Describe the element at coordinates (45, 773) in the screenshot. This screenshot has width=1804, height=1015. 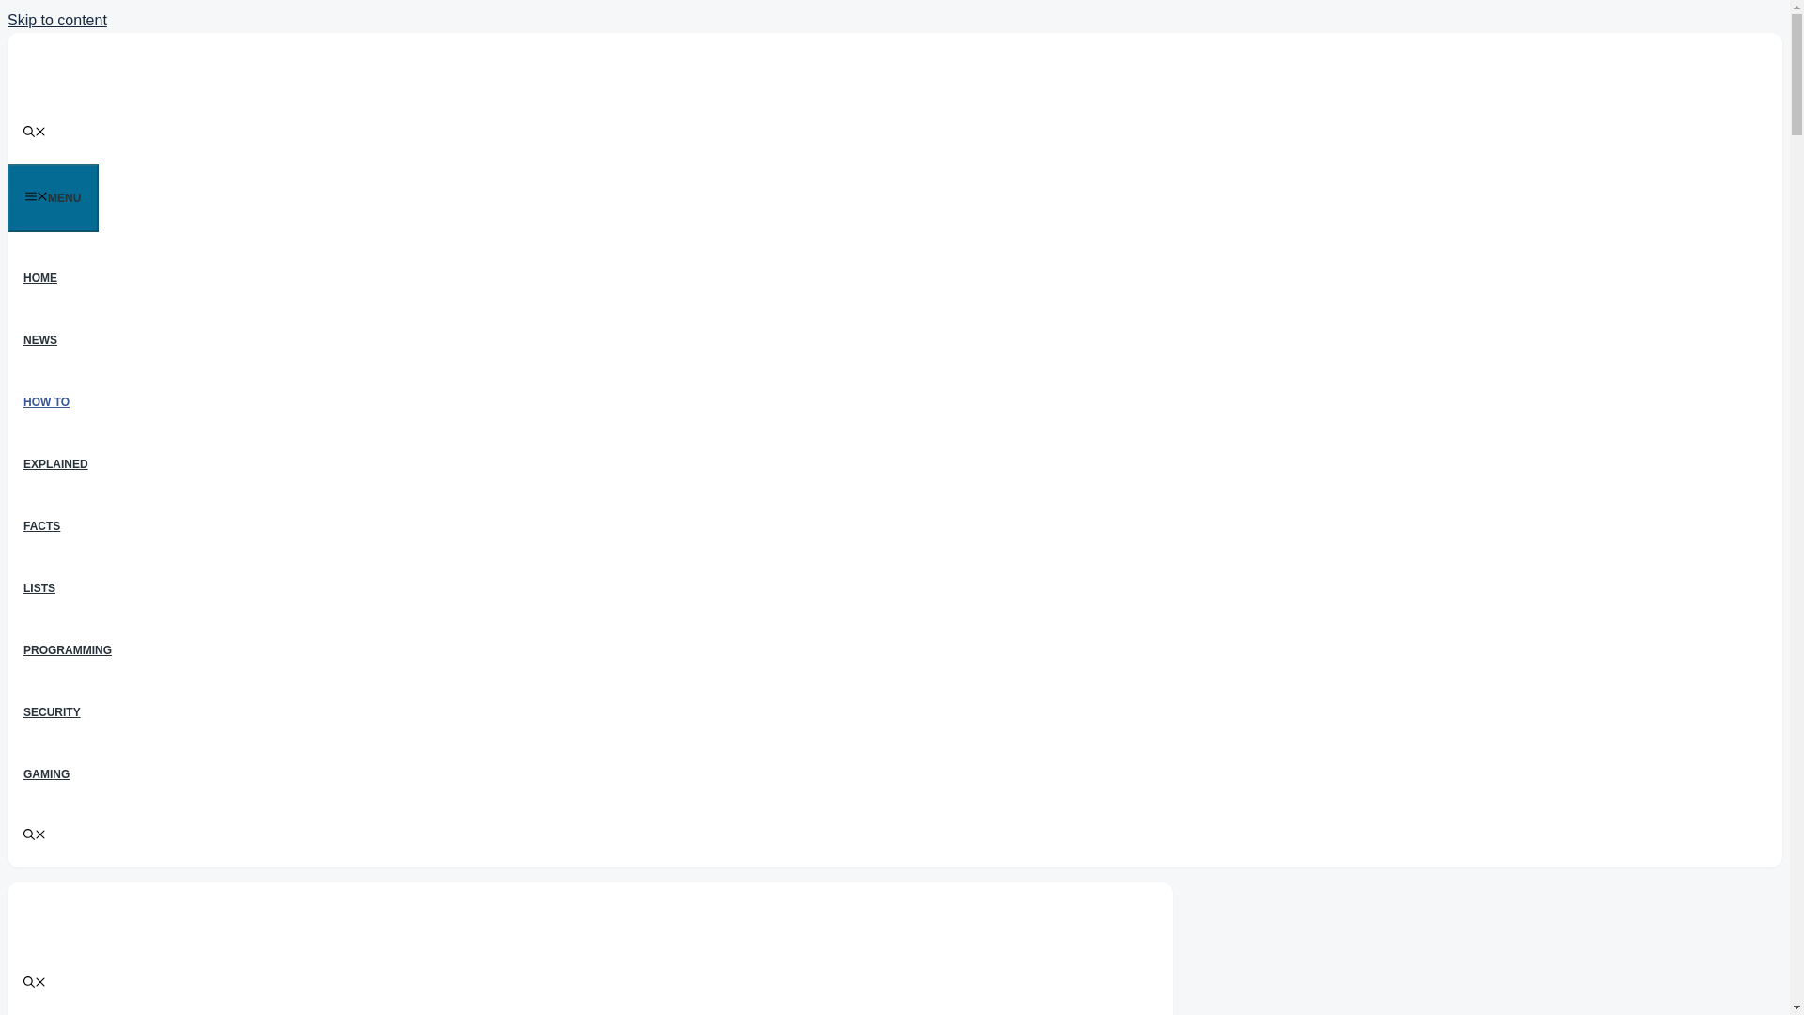
I see `GAMING` at that location.